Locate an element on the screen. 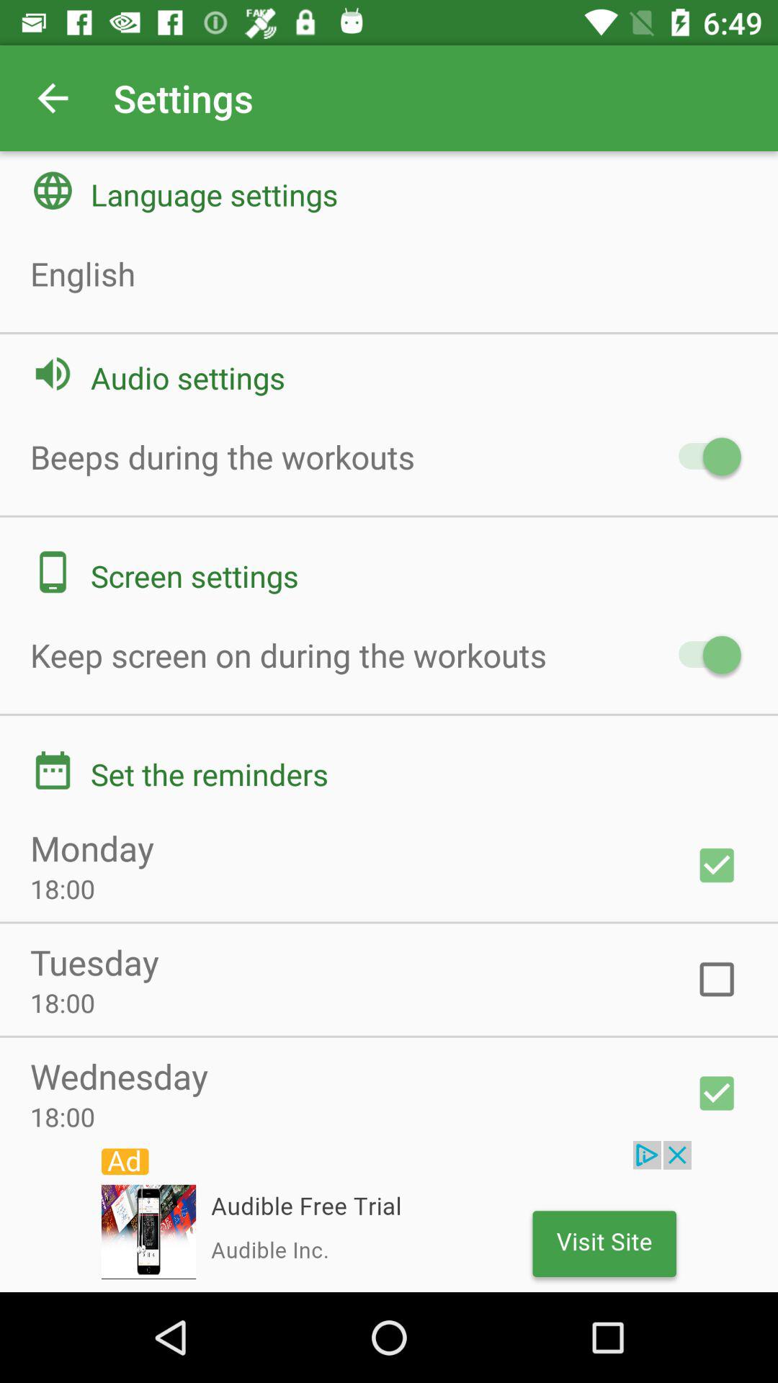 This screenshot has height=1383, width=778. check wednesday at 18:00 is located at coordinates (717, 1093).